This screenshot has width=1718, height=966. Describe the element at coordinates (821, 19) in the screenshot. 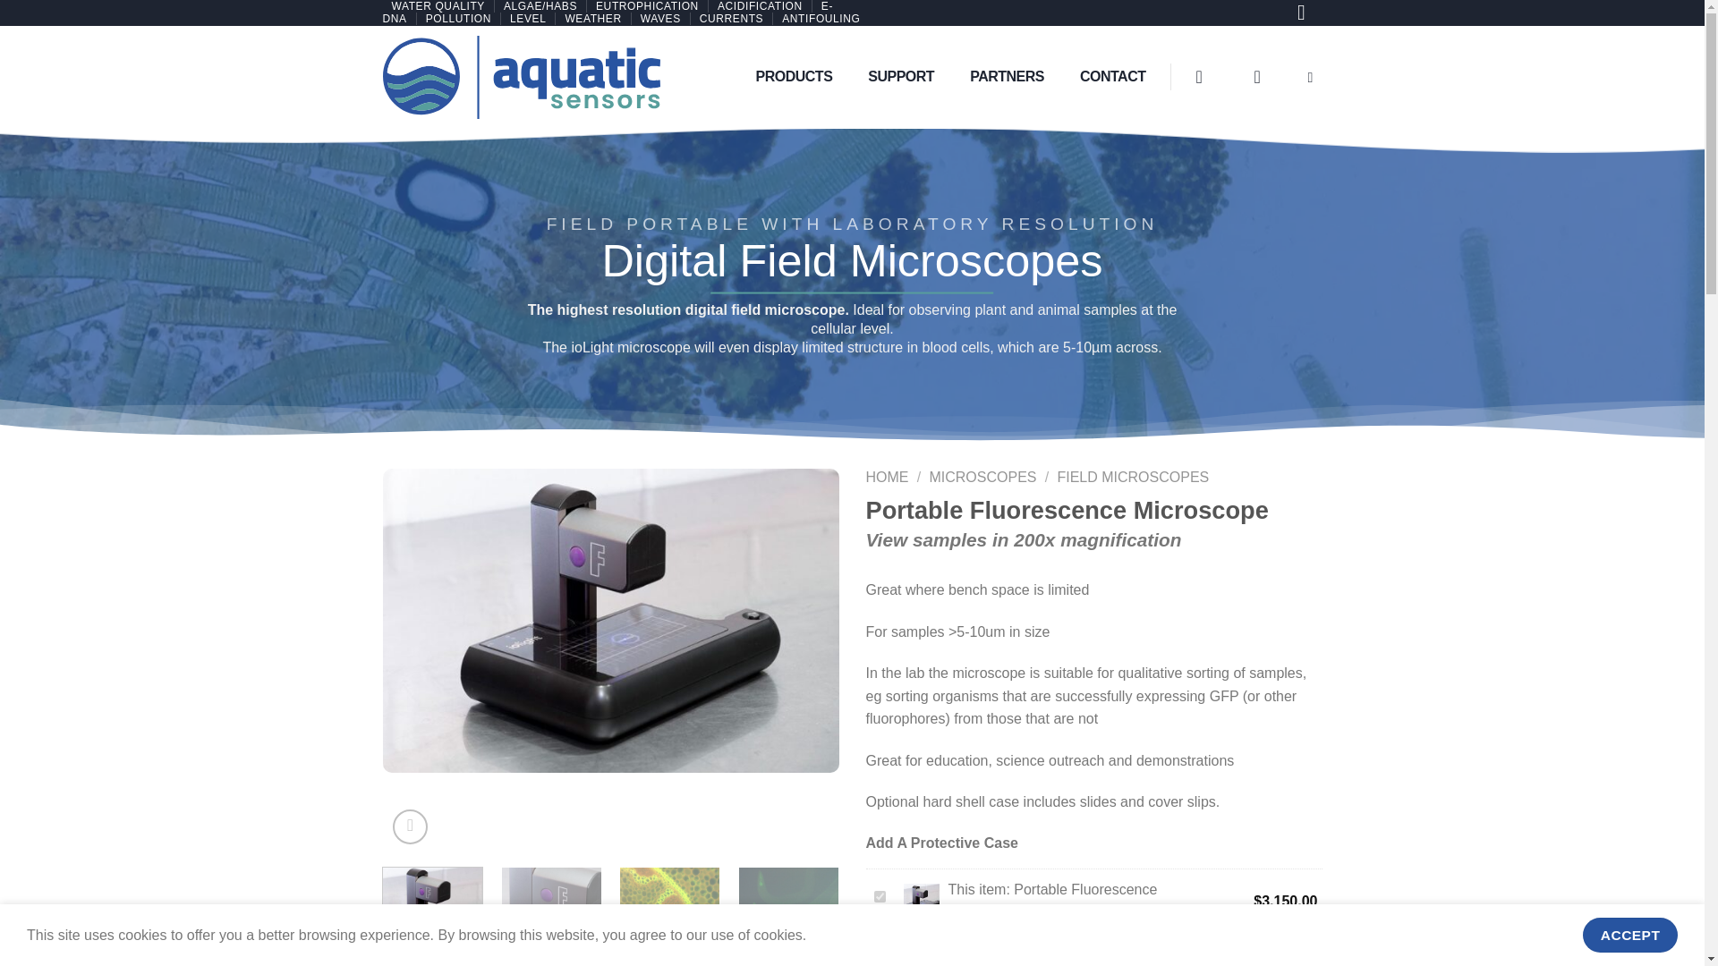

I see `Antifouling` at that location.